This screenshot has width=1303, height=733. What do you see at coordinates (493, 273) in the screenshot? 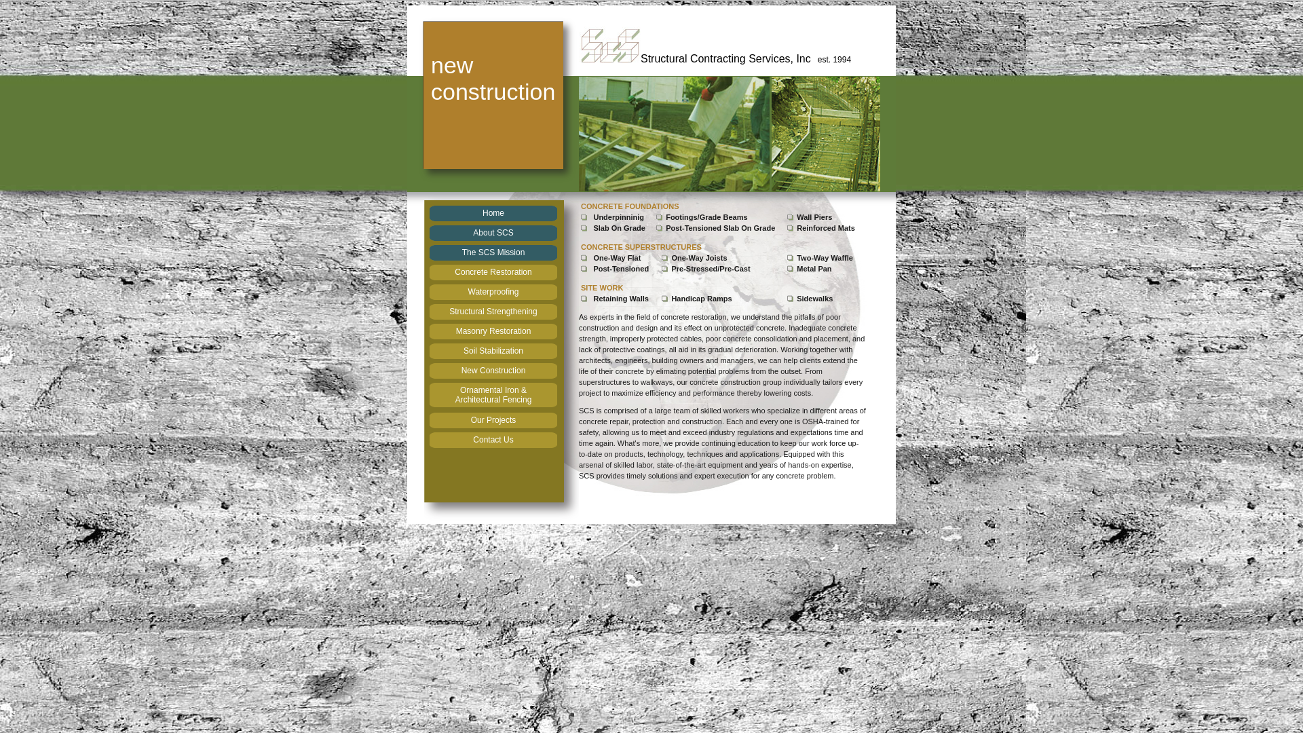
I see `Concrete Restoration` at bounding box center [493, 273].